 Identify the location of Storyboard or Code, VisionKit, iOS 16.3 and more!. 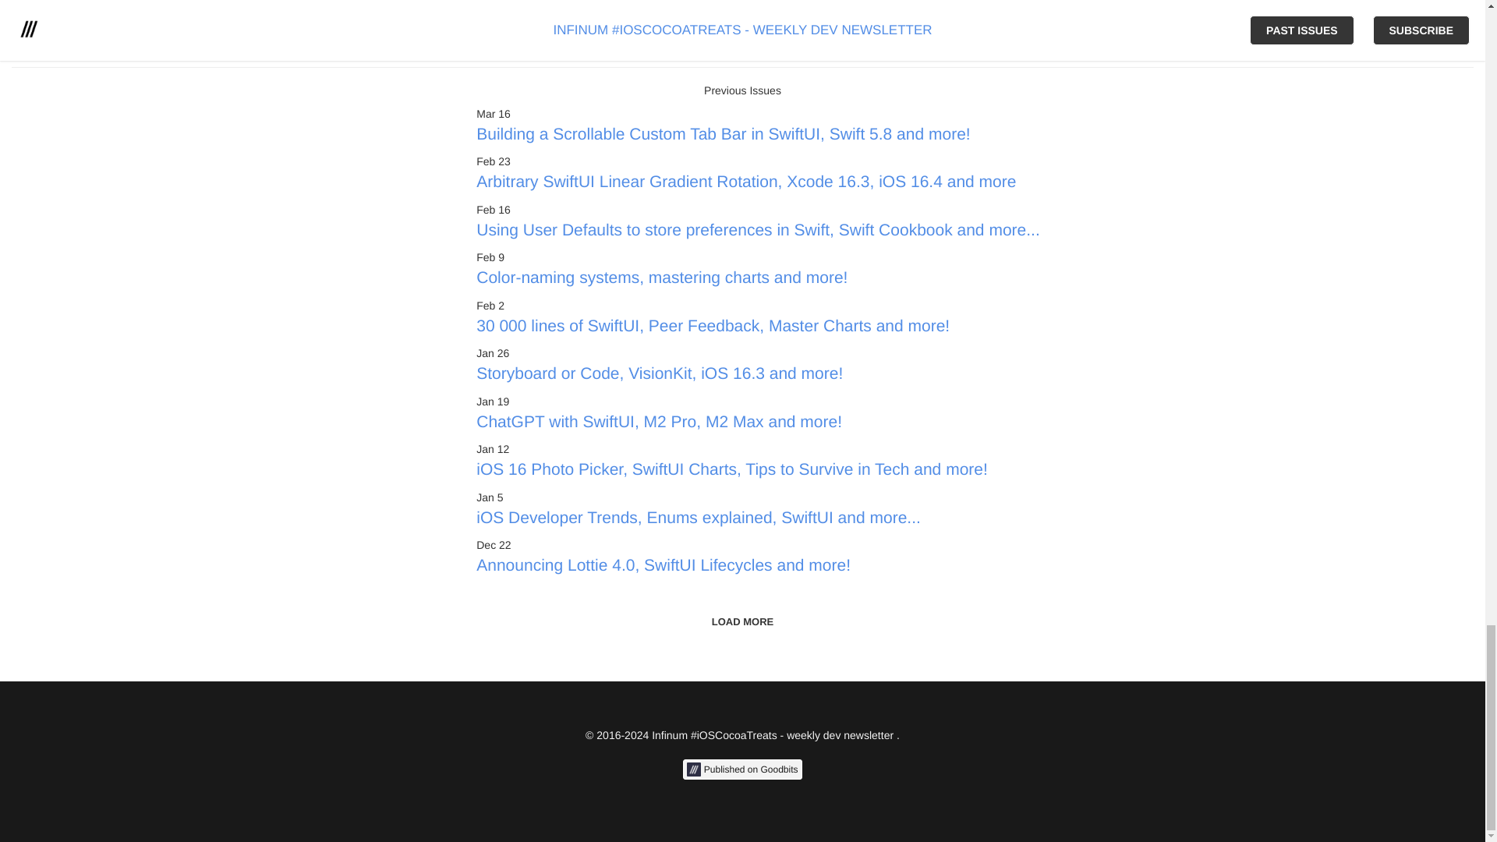
(757, 381).